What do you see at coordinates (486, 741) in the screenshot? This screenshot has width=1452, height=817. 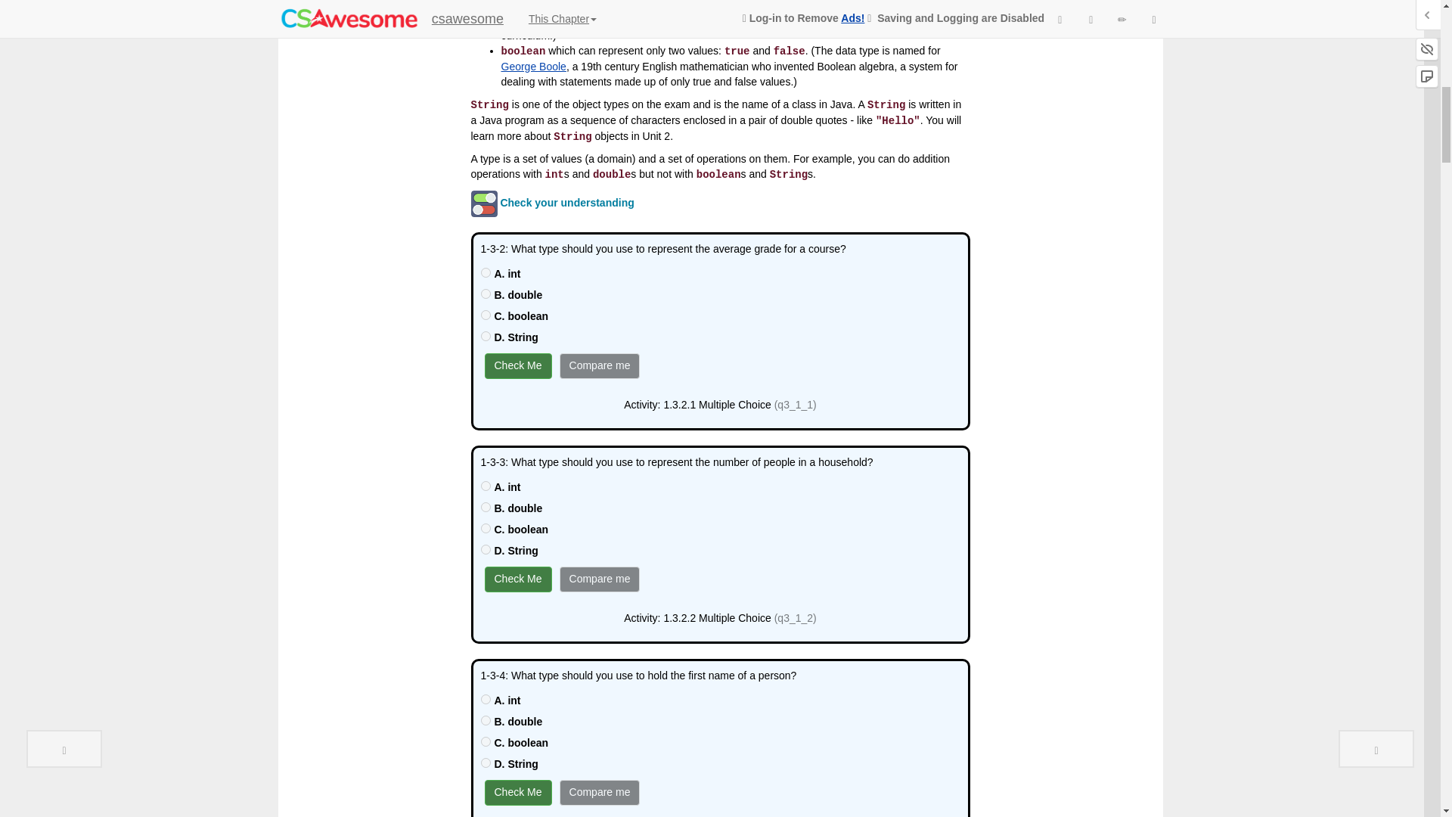 I see `2` at bounding box center [486, 741].